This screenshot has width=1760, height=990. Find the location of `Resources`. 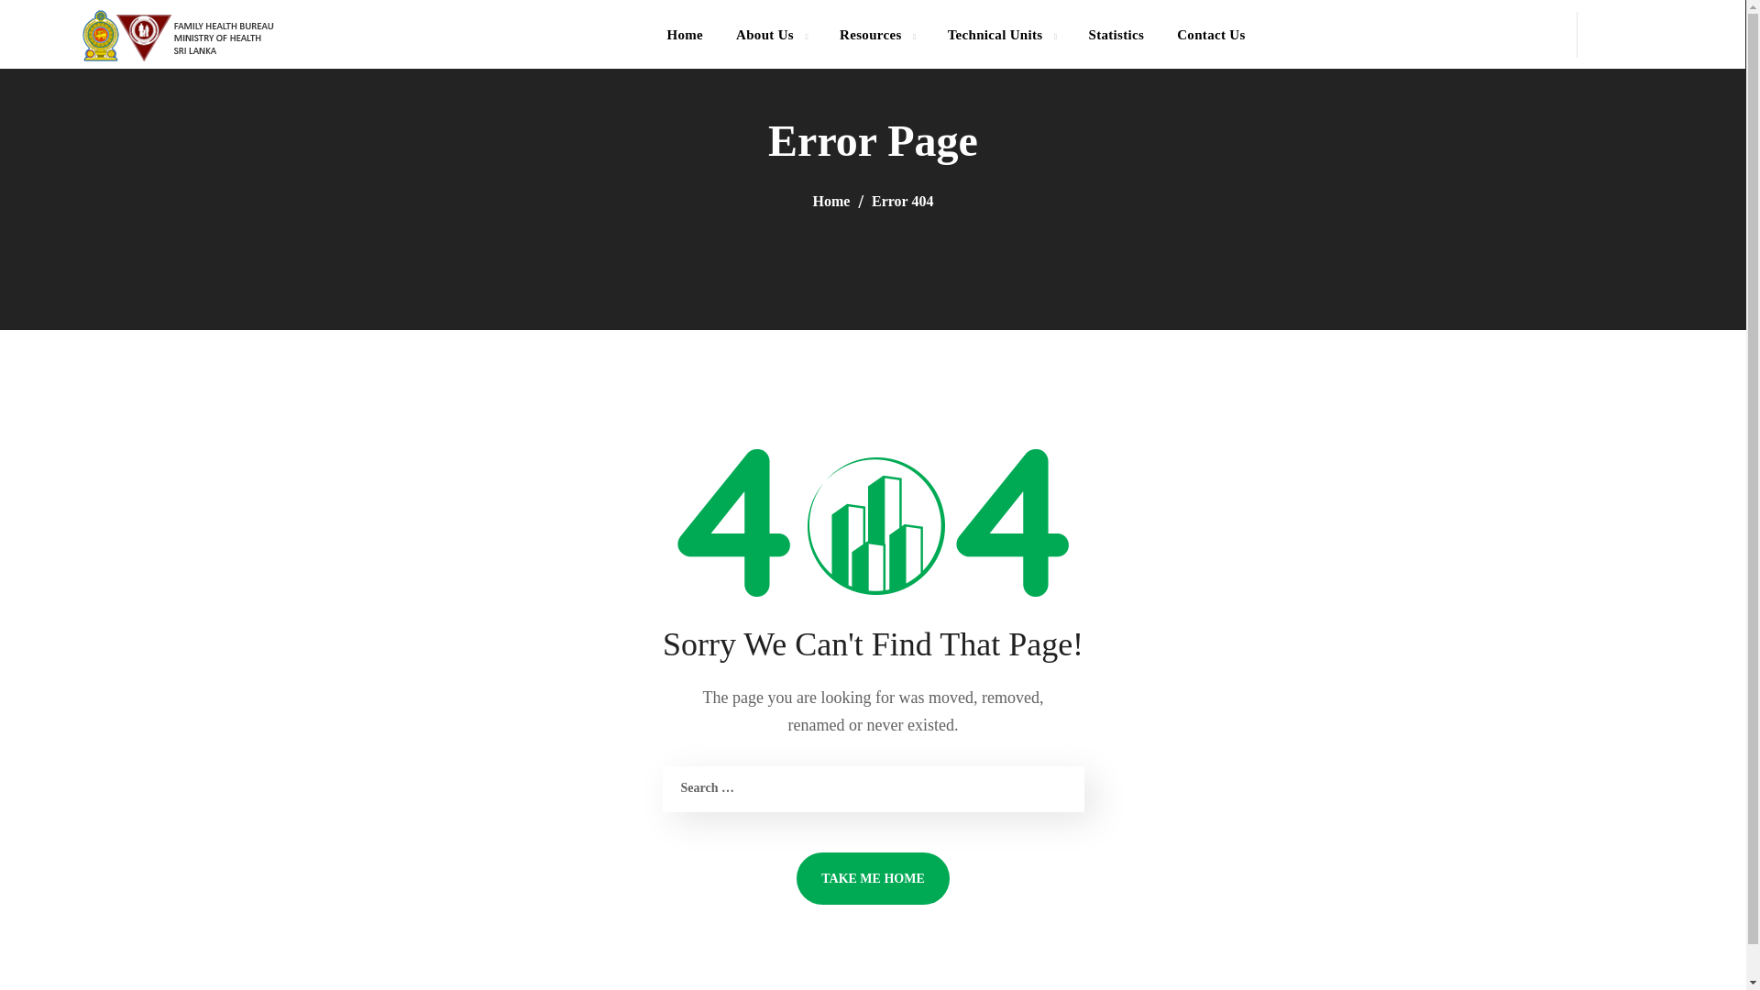

Resources is located at coordinates (876, 34).